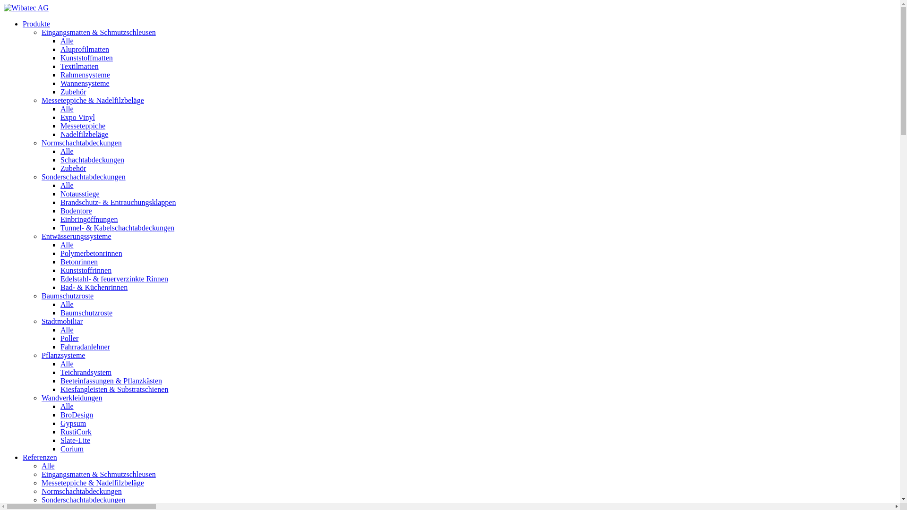 The width and height of the screenshot is (907, 510). Describe the element at coordinates (84, 177) in the screenshot. I see `Sonderschachtabdeckungen` at that location.